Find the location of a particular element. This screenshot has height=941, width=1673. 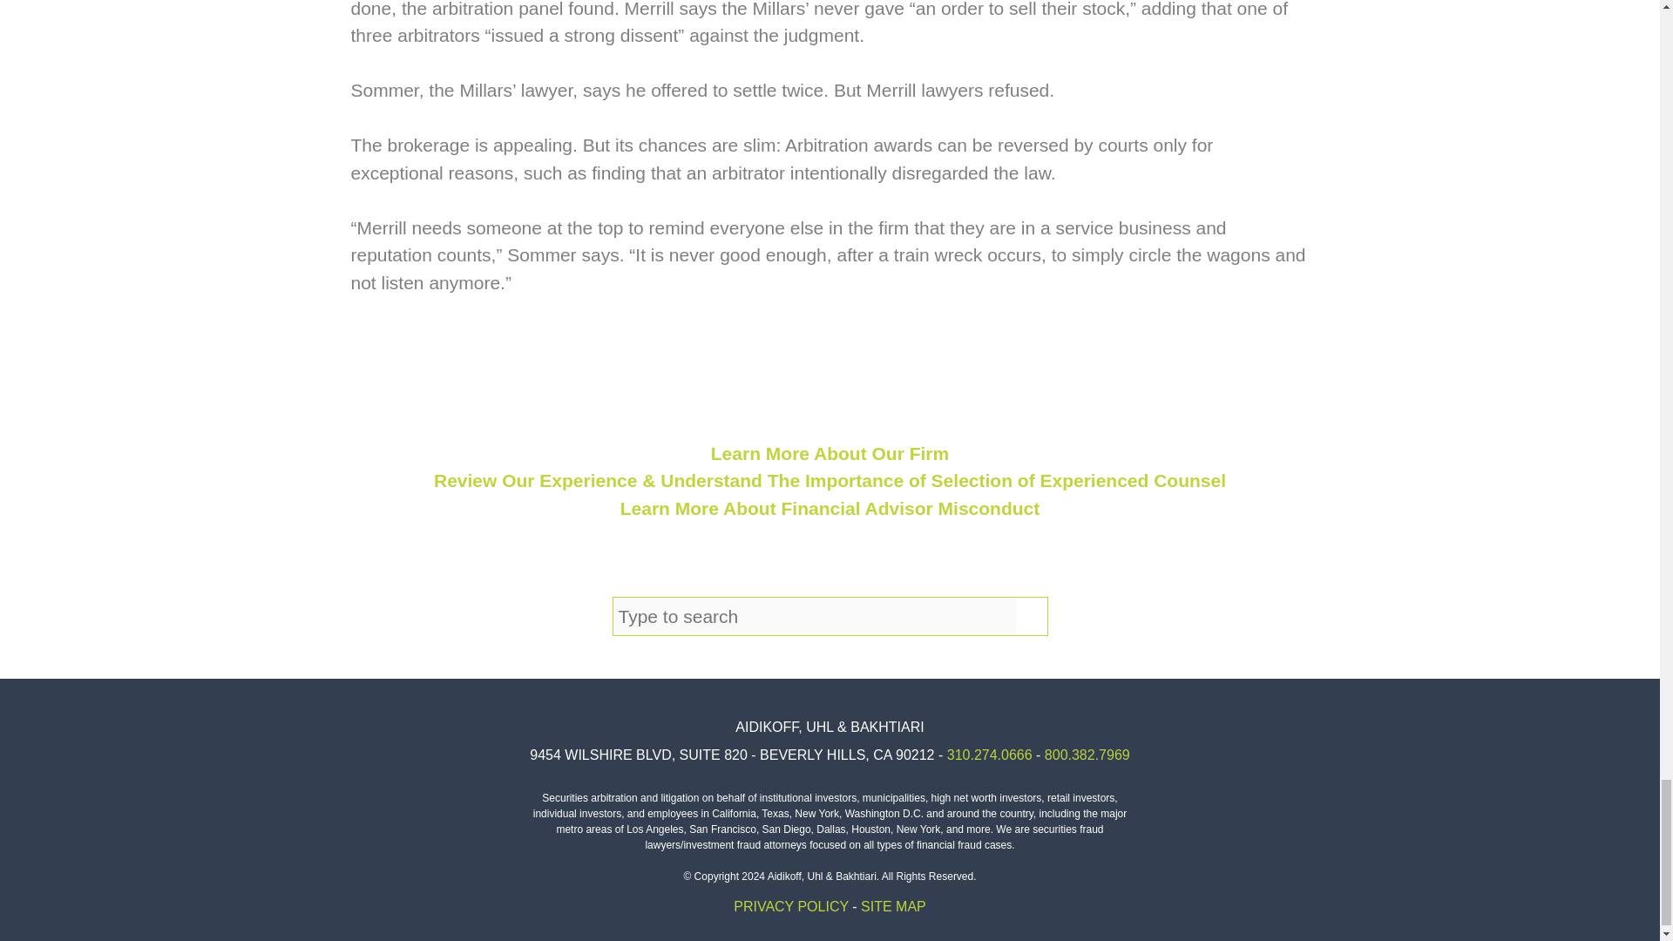

PRIVACY POLICY is located at coordinates (791, 906).